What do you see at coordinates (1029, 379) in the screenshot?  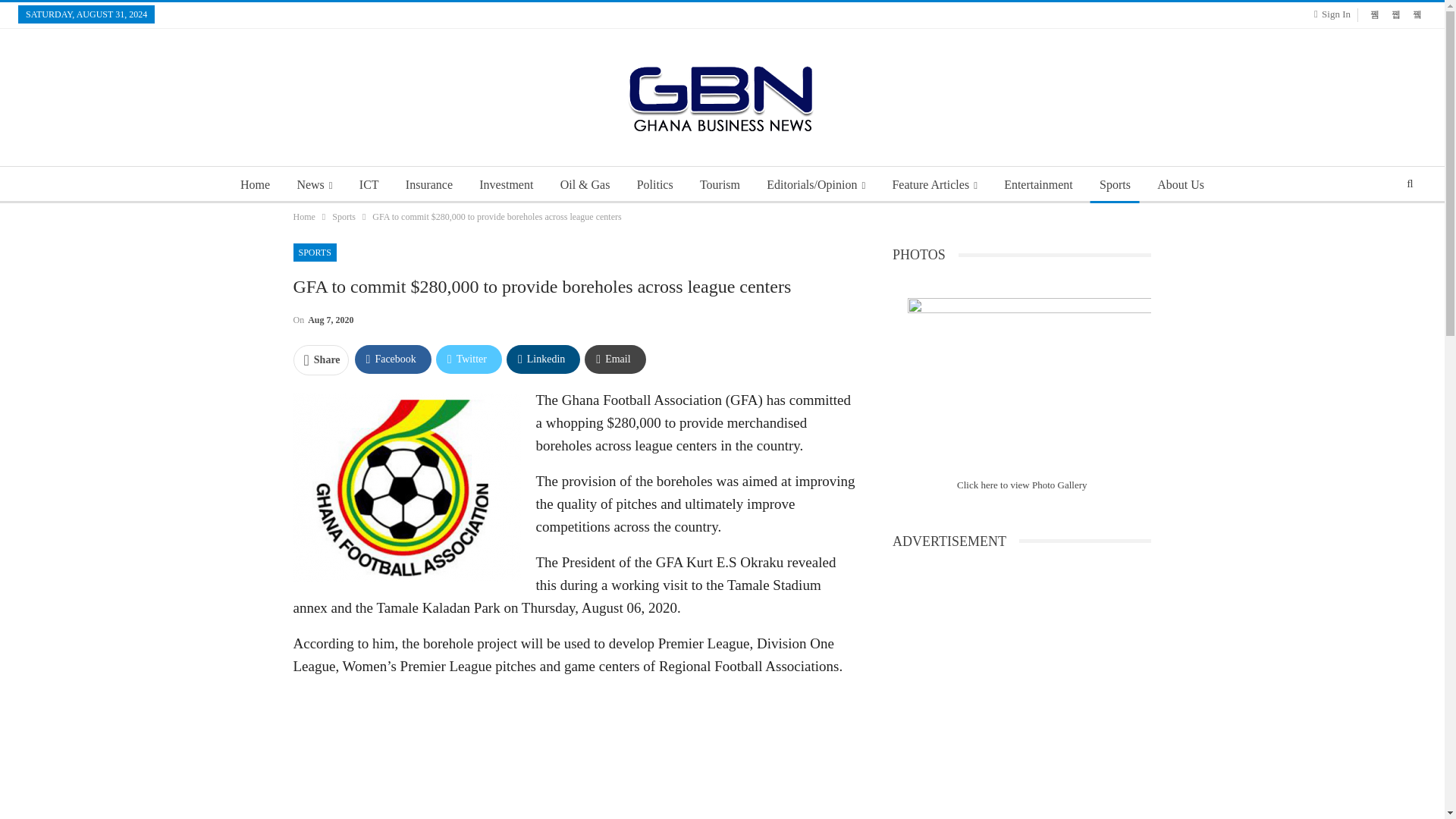 I see `13th-African-games-3` at bounding box center [1029, 379].